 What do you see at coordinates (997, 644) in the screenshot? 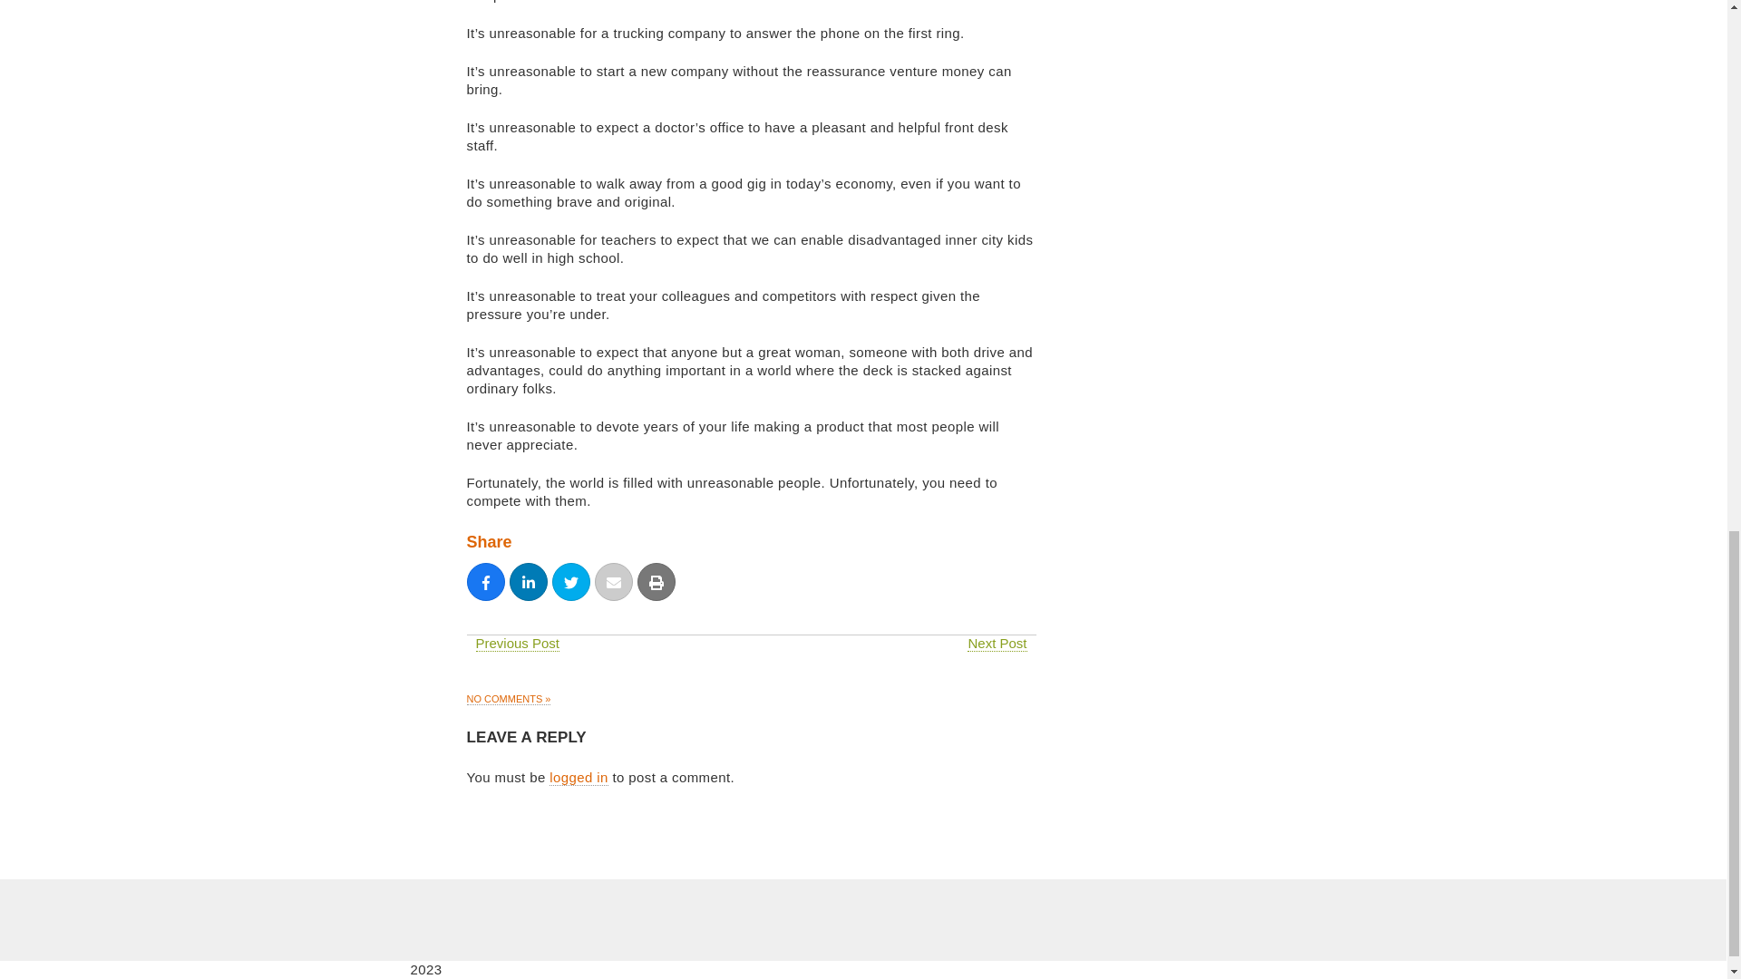
I see `Next Post` at bounding box center [997, 644].